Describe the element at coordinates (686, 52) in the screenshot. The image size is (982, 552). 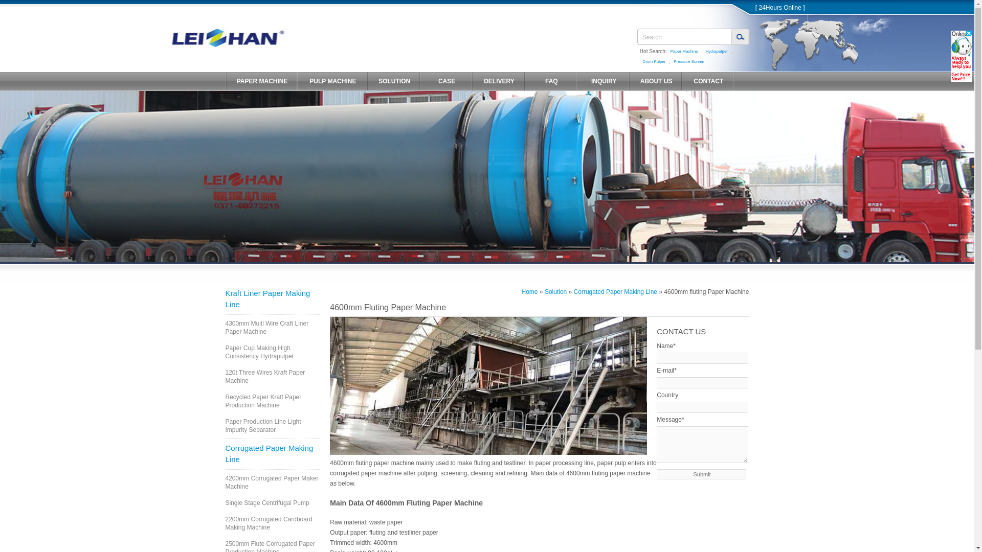
I see `Paper Machine` at that location.